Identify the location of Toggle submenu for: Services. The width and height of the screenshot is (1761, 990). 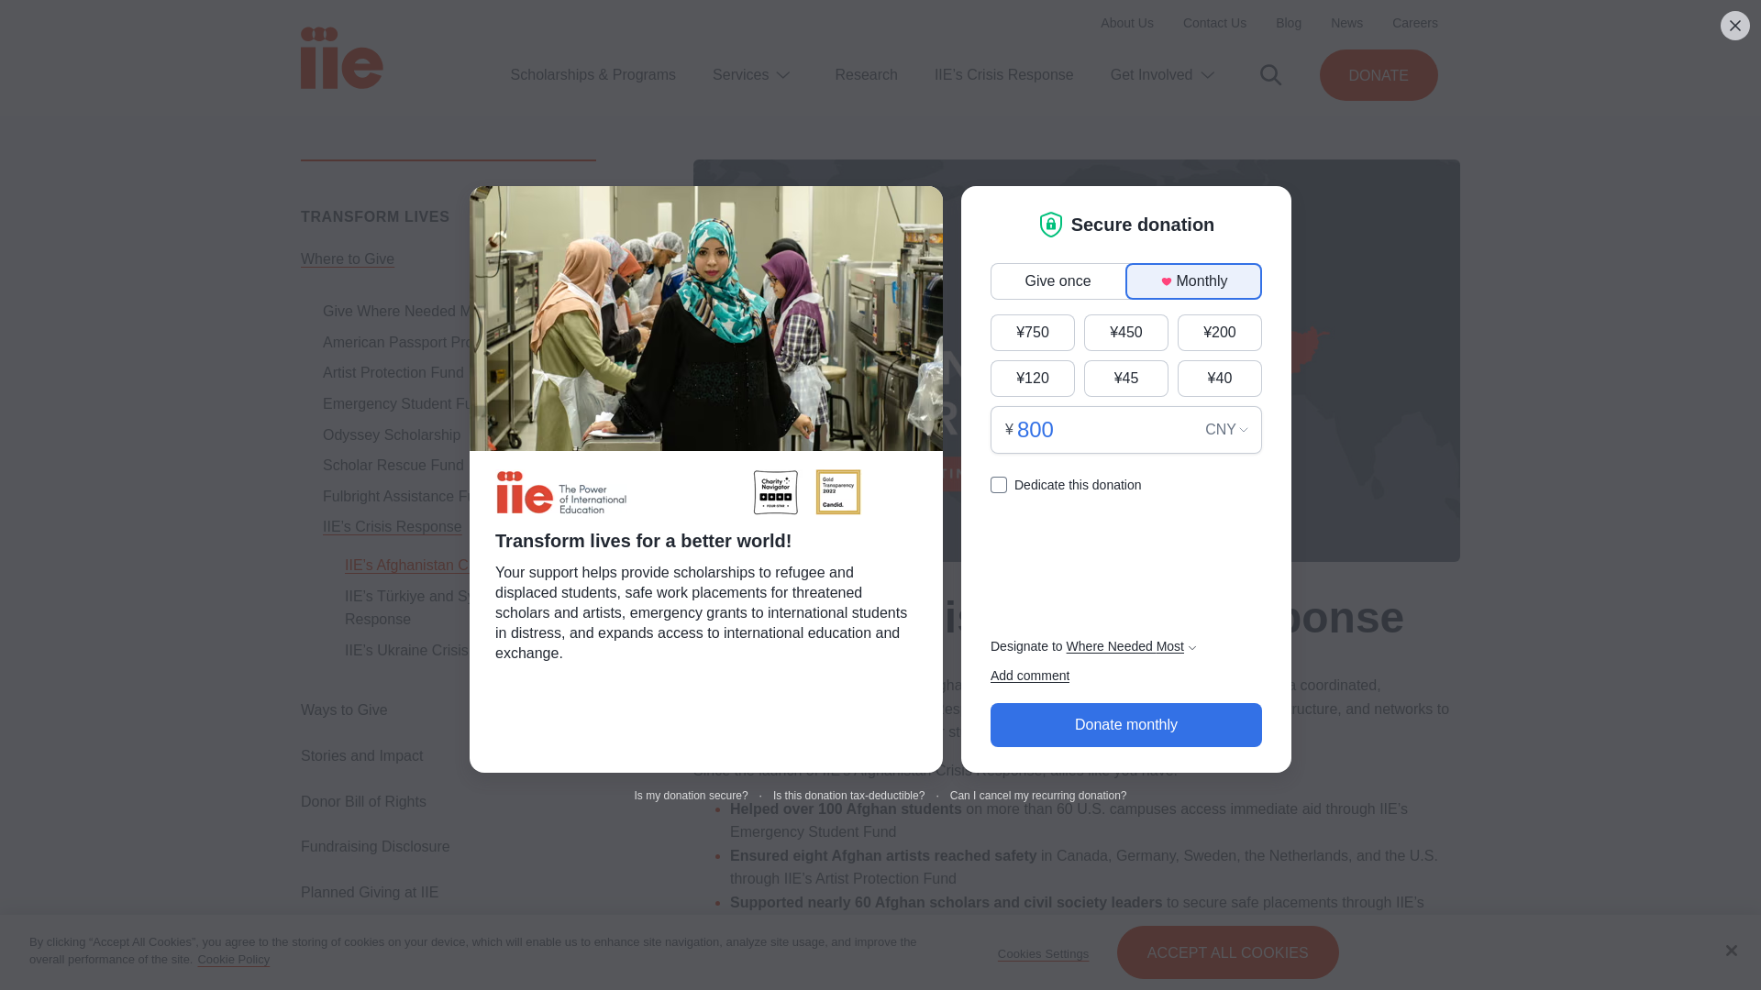
(782, 75).